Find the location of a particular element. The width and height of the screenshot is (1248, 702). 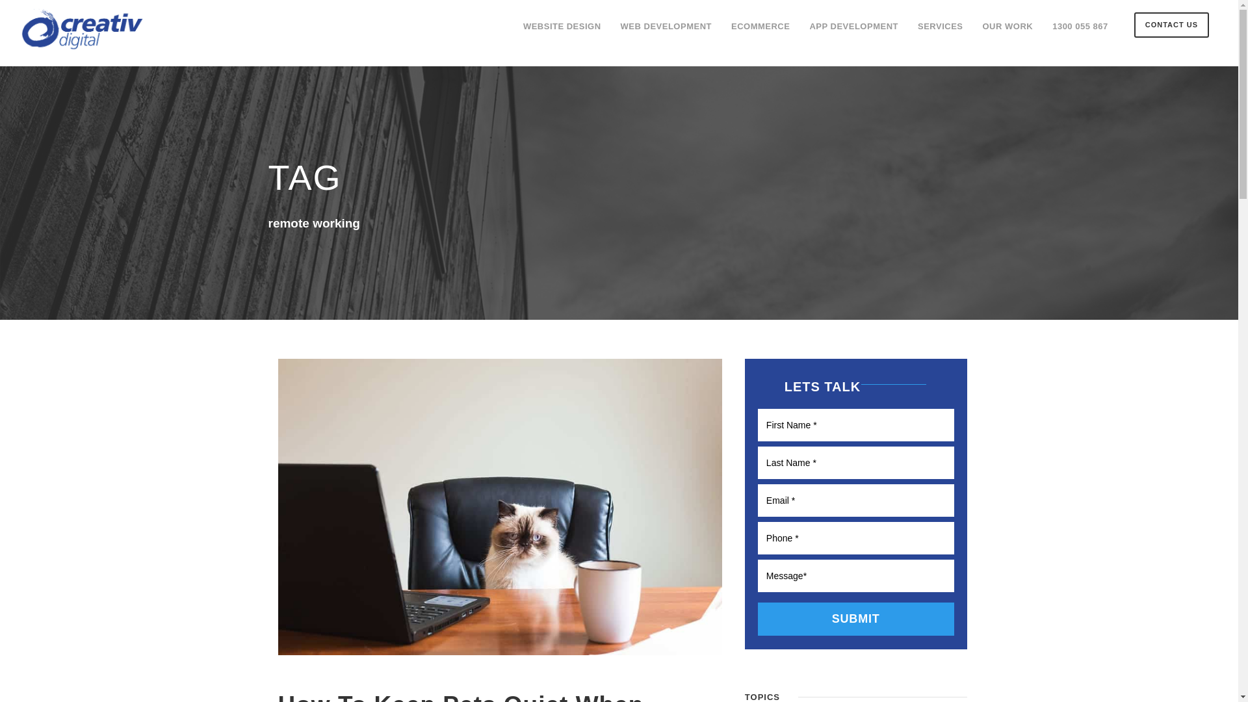

creativdigital is located at coordinates (84, 30).